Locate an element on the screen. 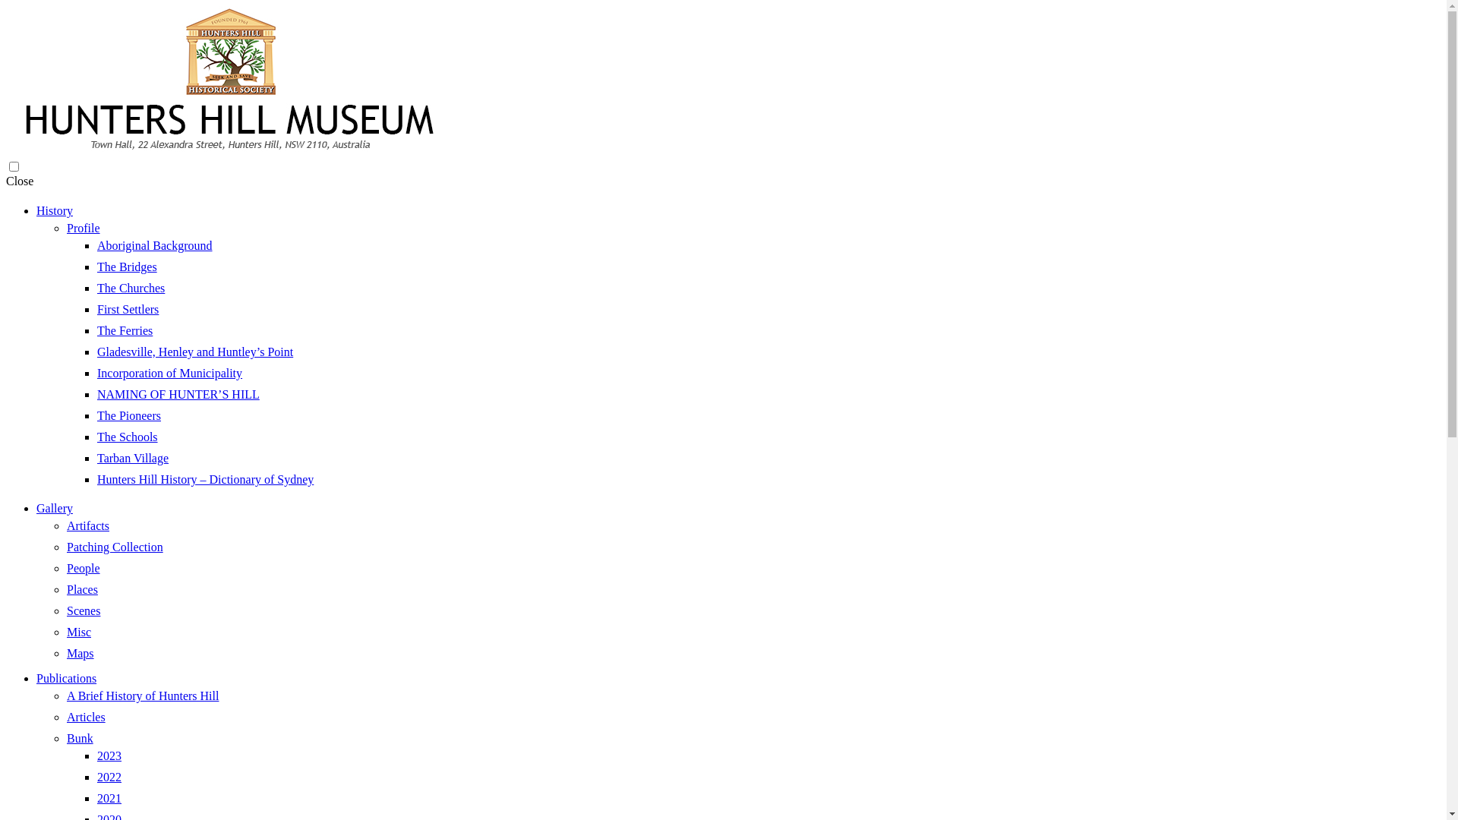 Image resolution: width=1458 pixels, height=820 pixels. 2022 is located at coordinates (109, 777).